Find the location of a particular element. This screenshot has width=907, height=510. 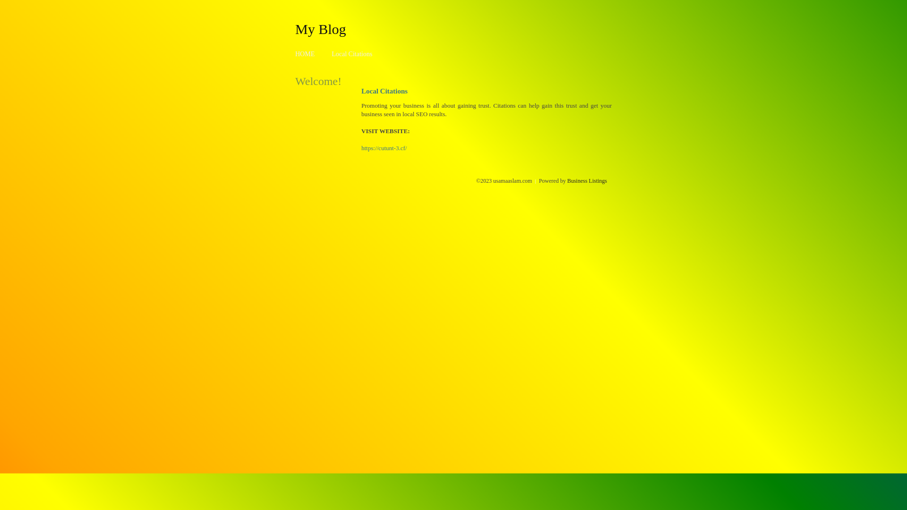

Local Citations is located at coordinates (352, 54).